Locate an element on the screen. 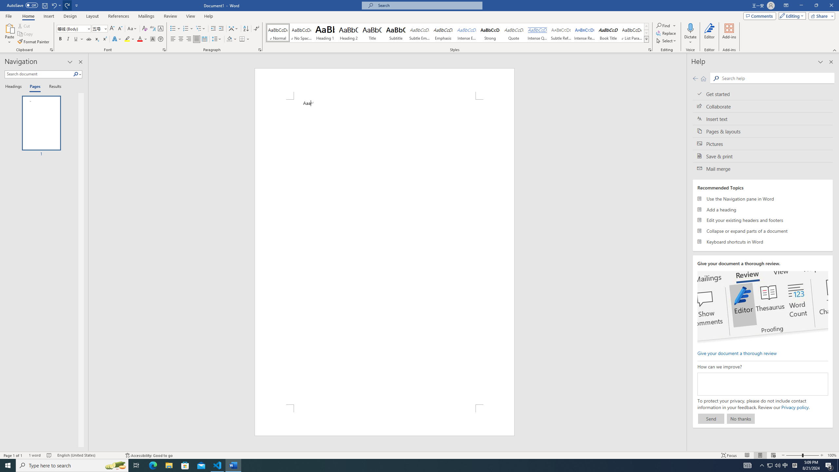  Mode is located at coordinates (791, 16).